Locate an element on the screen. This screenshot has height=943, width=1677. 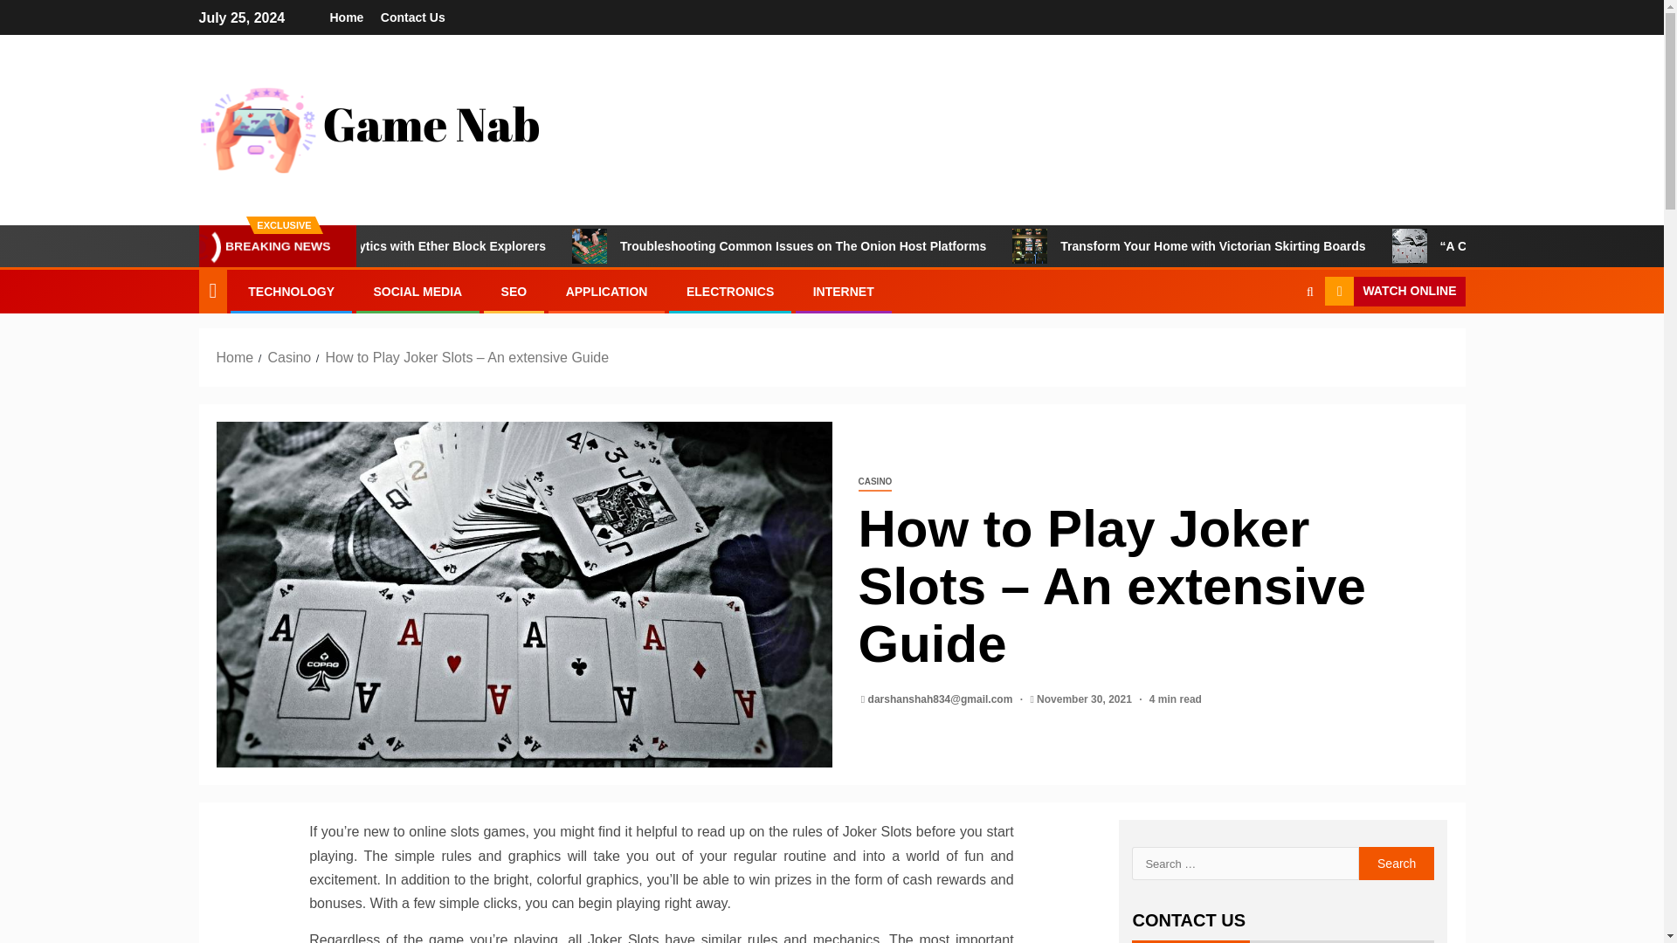
Contact Us is located at coordinates (412, 17).